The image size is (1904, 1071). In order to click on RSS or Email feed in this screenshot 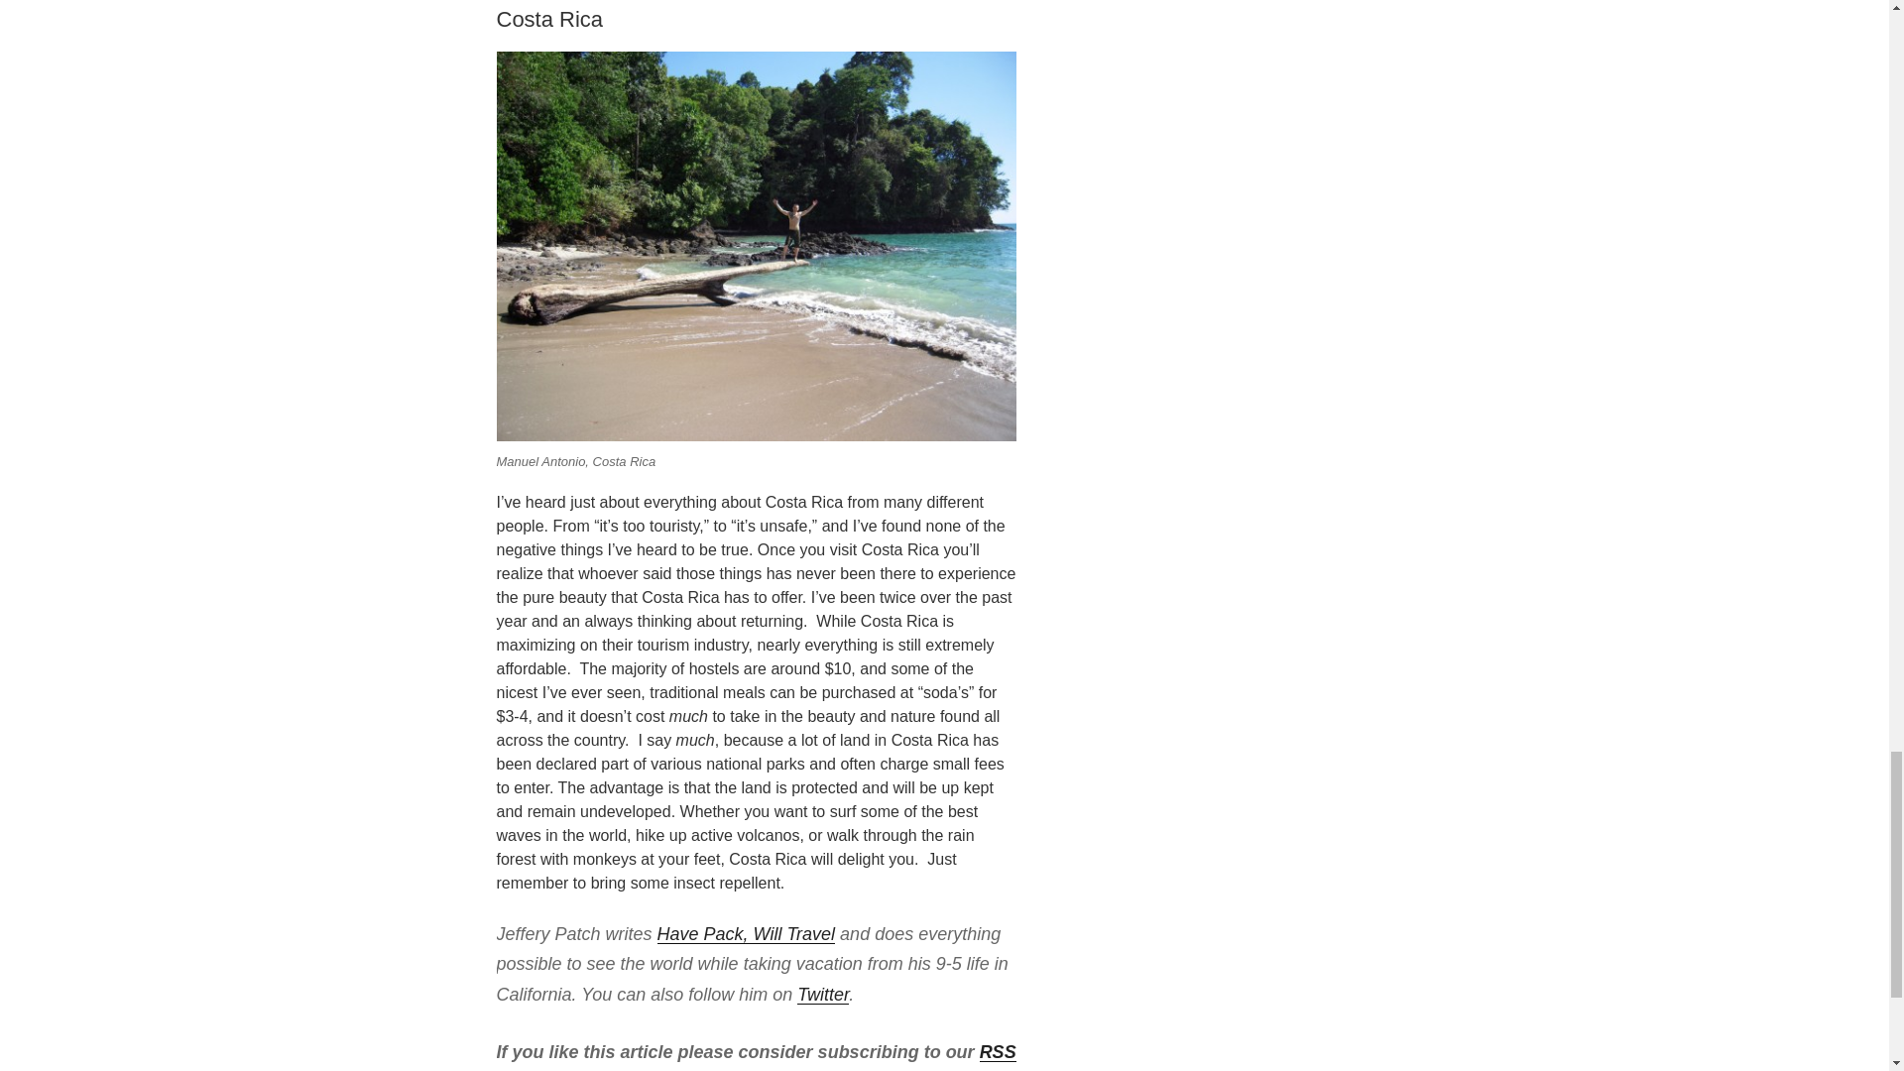, I will do `click(755, 1056)`.